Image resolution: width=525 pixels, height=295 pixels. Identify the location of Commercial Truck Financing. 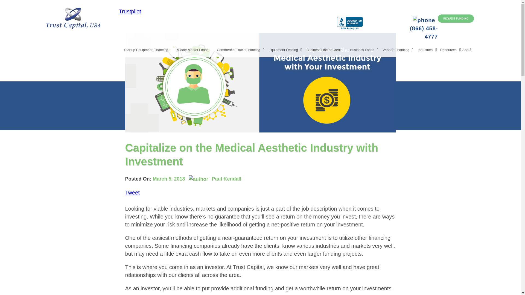
(241, 51).